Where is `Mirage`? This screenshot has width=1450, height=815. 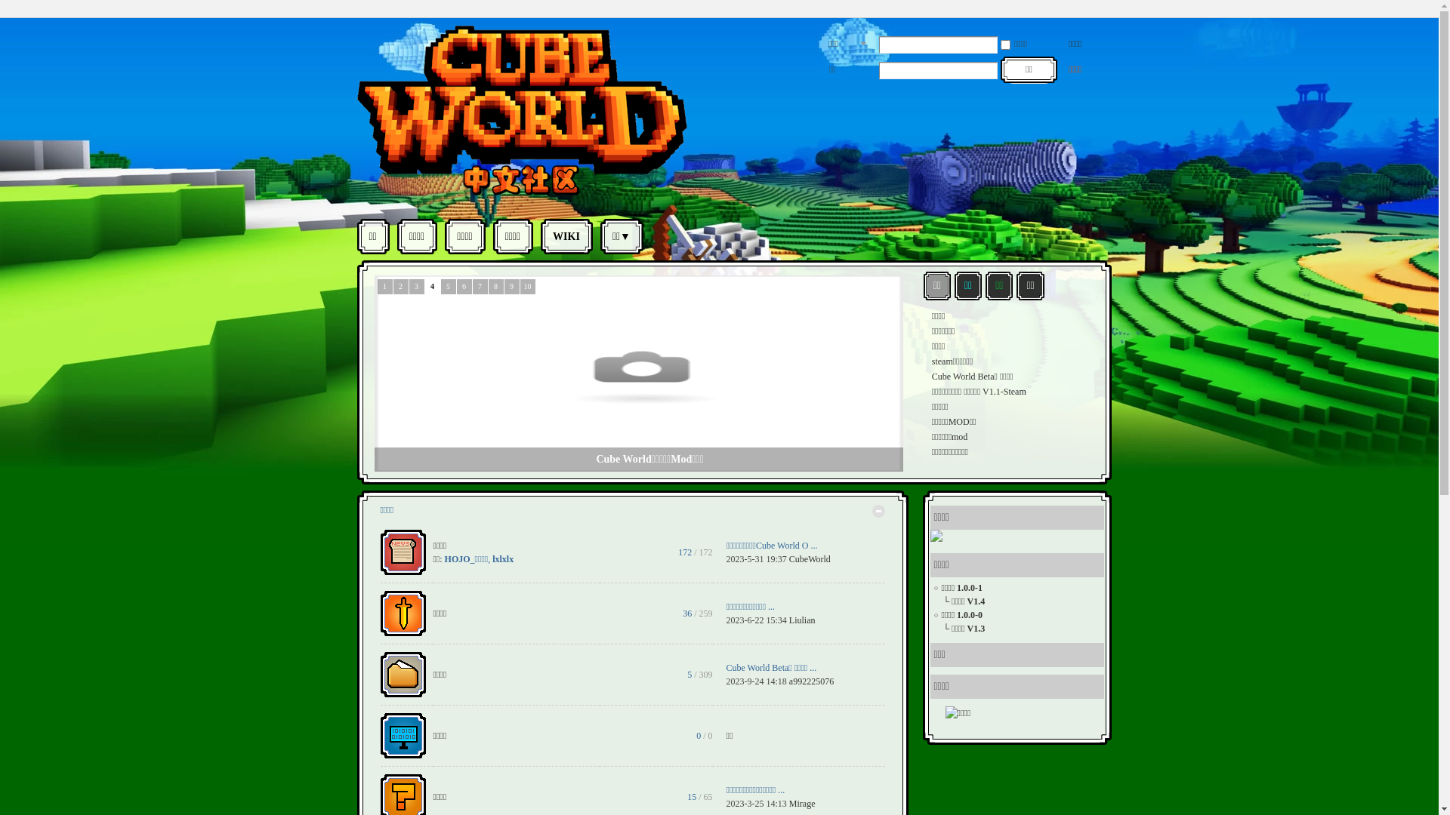 Mirage is located at coordinates (802, 804).